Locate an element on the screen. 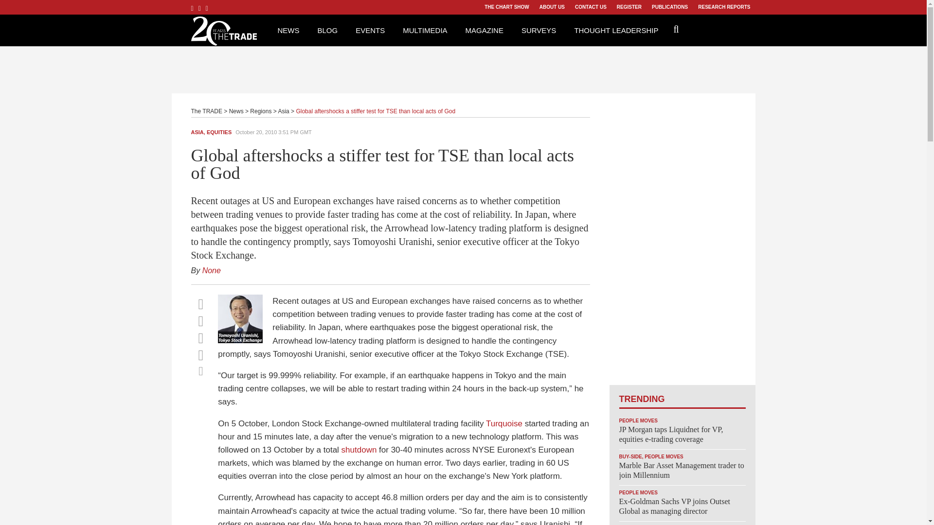 The height and width of the screenshot is (525, 934). PUBLICATIONS is located at coordinates (669, 7).